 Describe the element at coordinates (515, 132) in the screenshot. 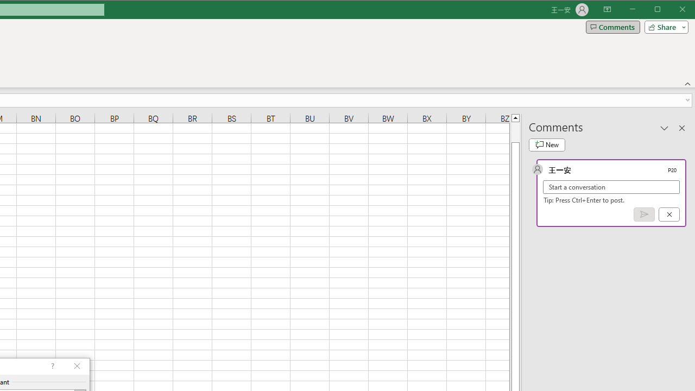

I see `Page up` at that location.